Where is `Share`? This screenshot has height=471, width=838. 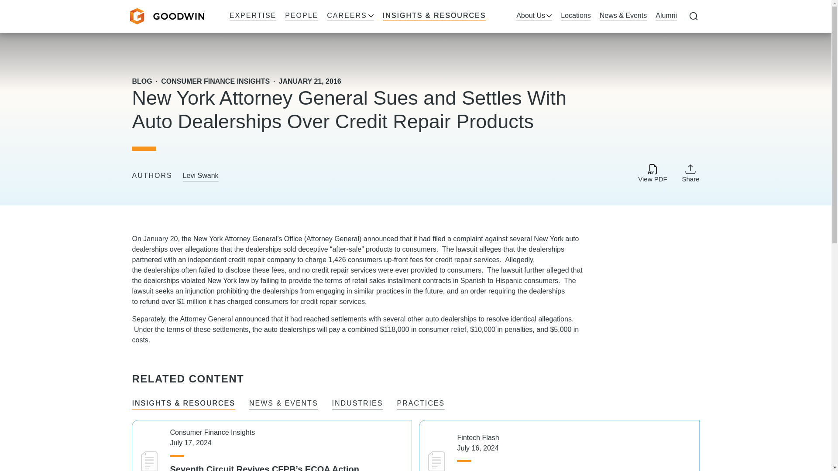
Share is located at coordinates (690, 173).